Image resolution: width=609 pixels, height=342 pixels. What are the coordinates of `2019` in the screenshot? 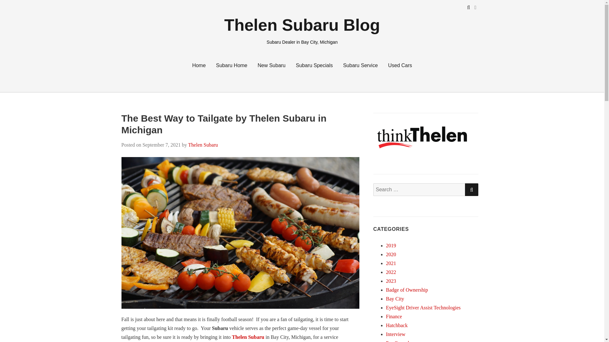 It's located at (391, 245).